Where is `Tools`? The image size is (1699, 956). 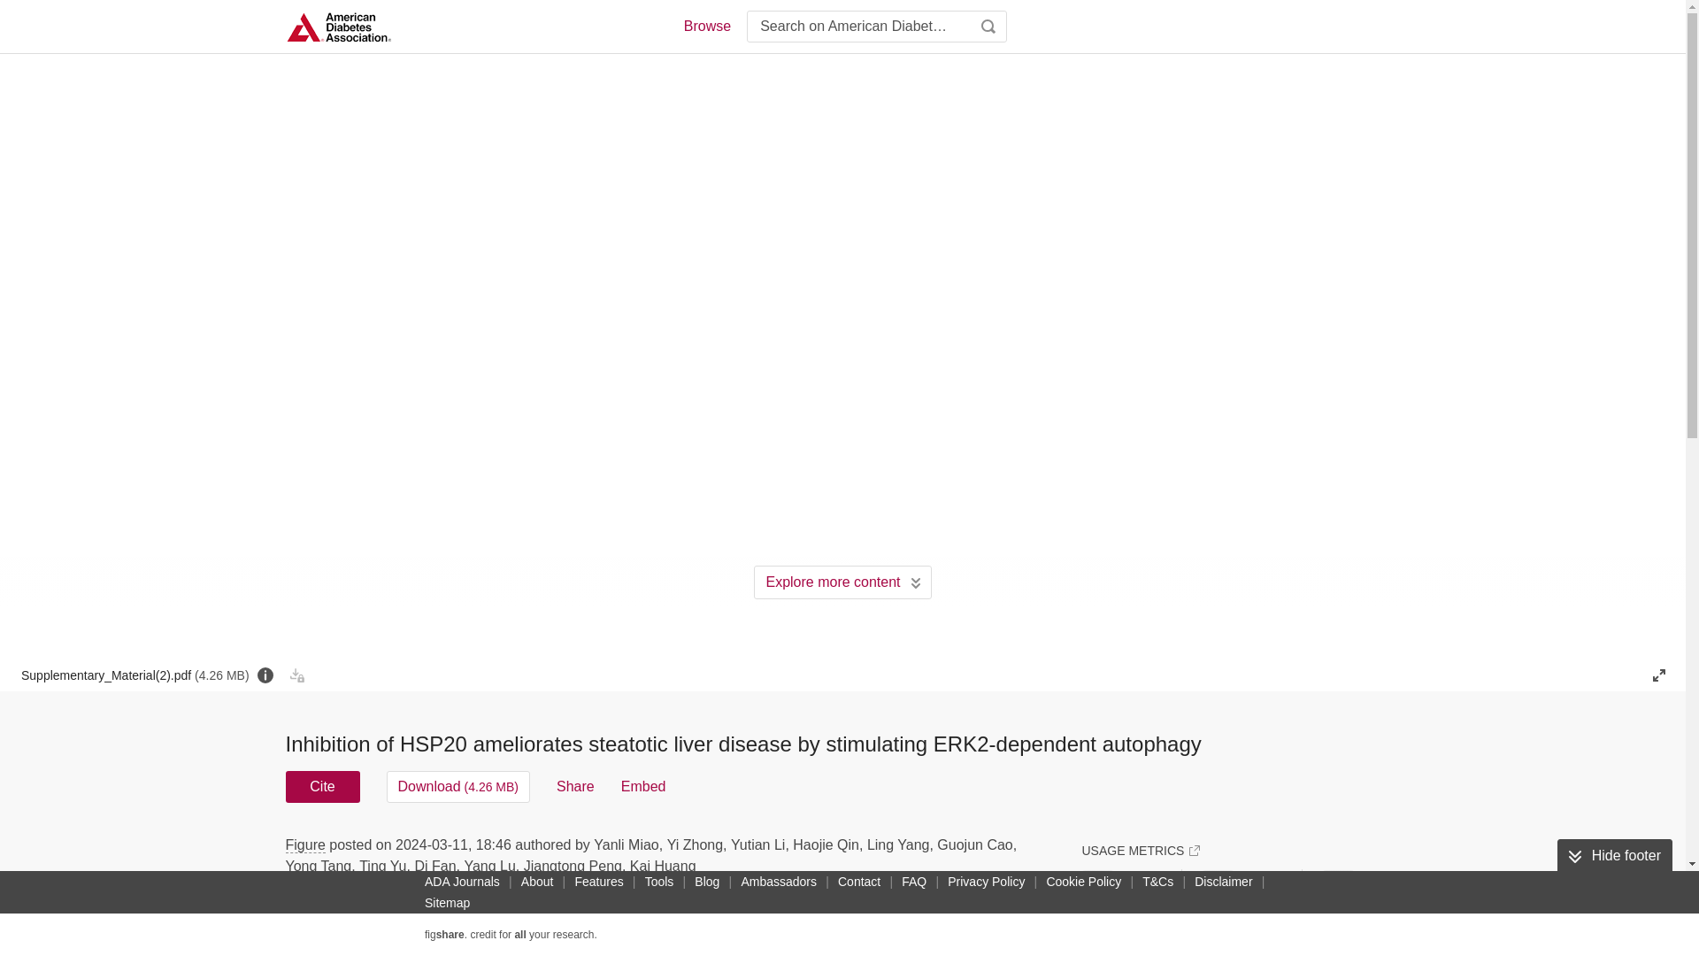
Tools is located at coordinates (660, 881).